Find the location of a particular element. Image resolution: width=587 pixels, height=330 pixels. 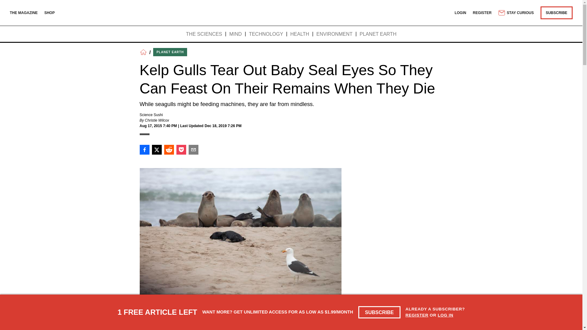

Science Sushi is located at coordinates (151, 115).